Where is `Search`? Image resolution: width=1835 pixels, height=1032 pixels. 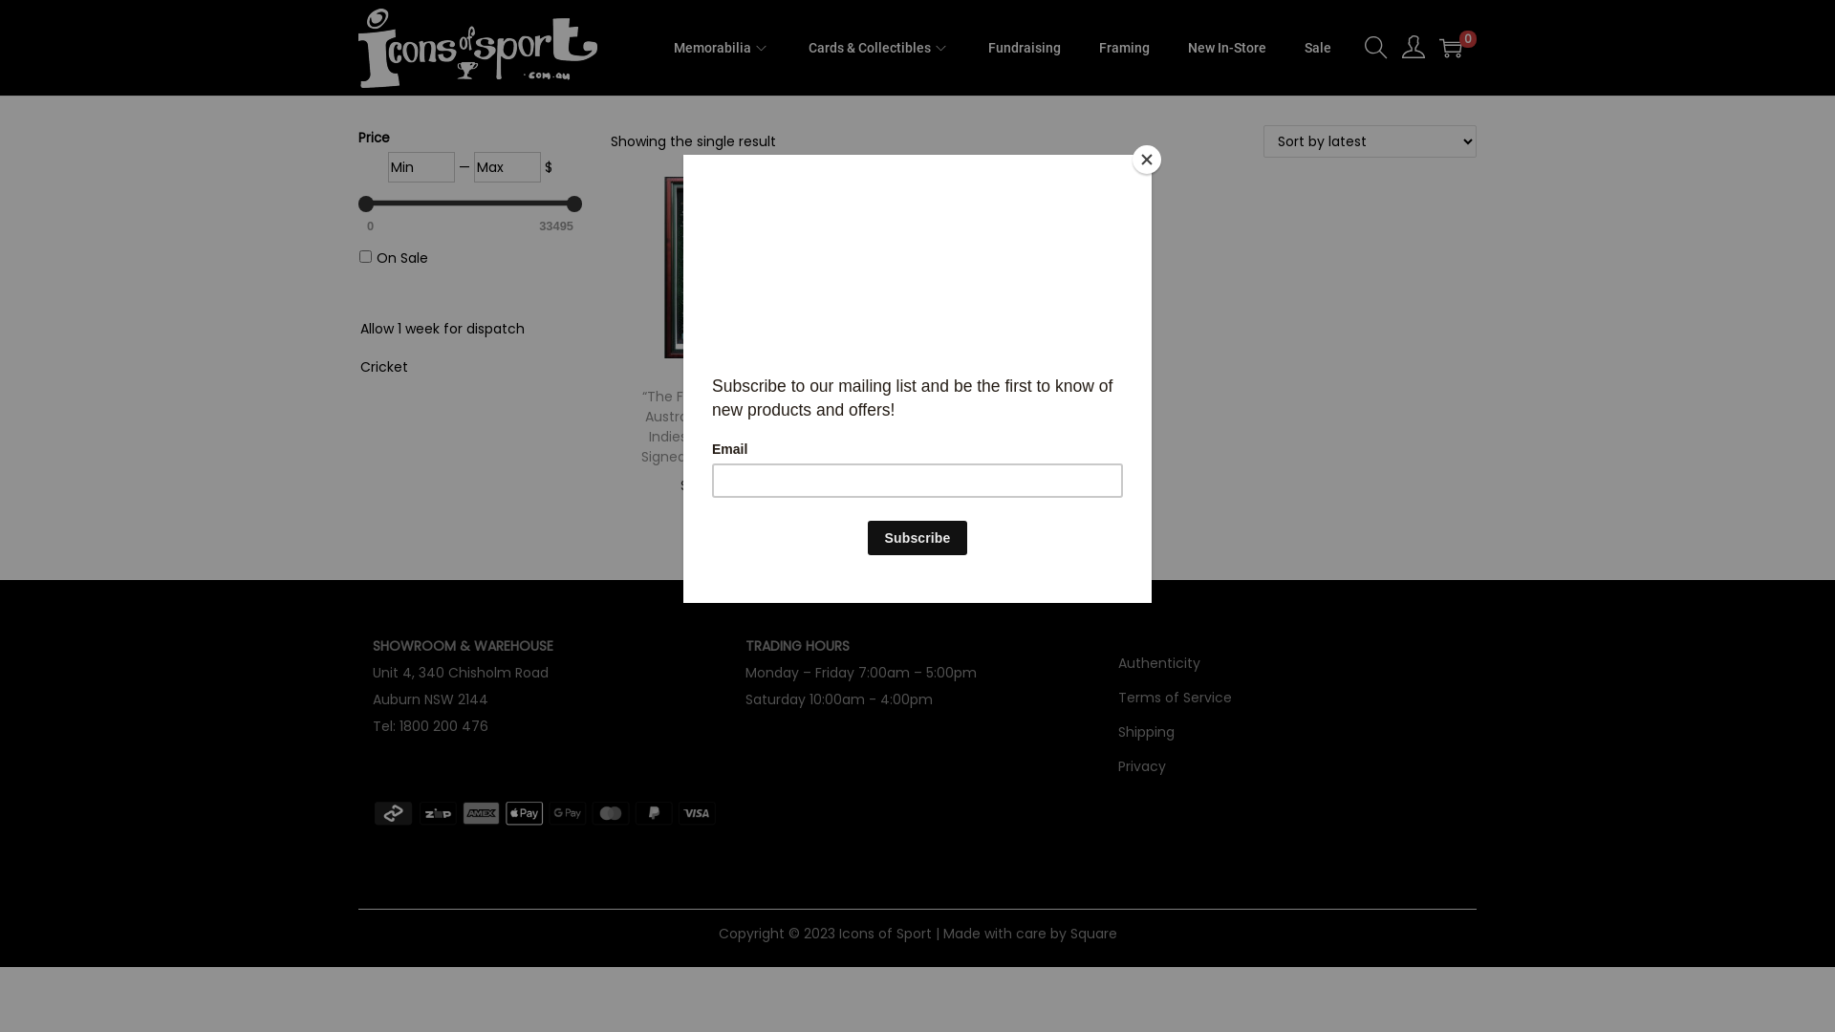 Search is located at coordinates (1204, 540).